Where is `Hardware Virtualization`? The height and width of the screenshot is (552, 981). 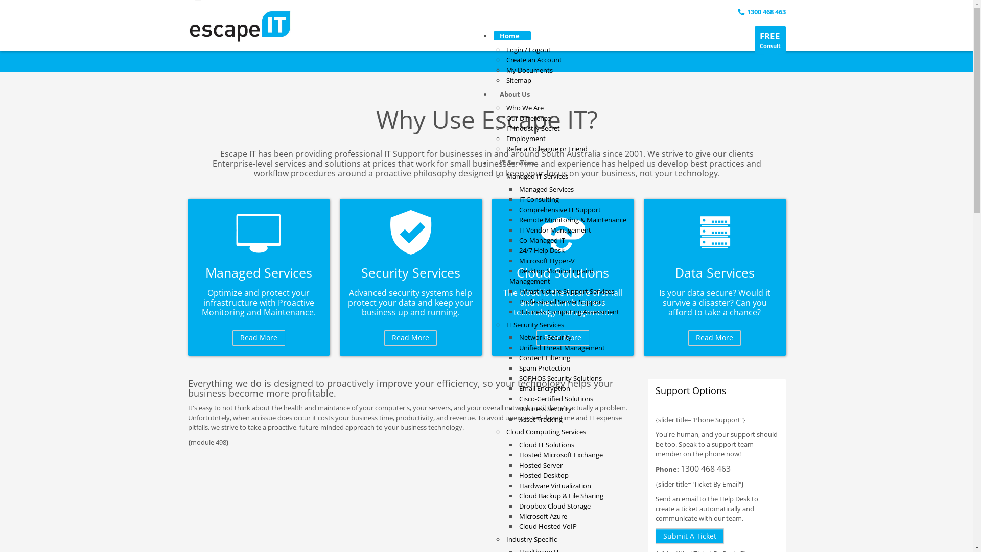
Hardware Virtualization is located at coordinates (555, 486).